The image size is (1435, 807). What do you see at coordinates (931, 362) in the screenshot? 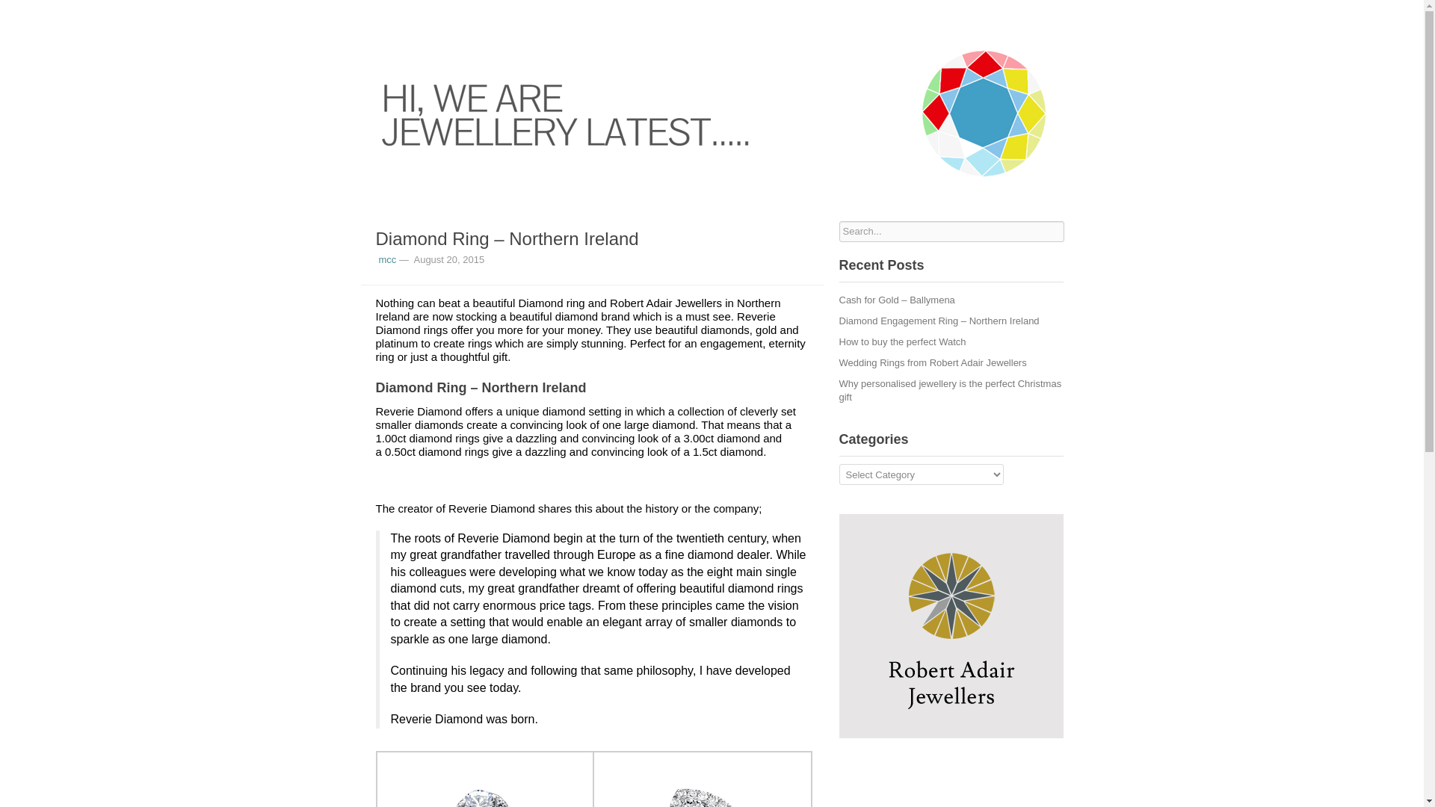
I see `Wedding Rings from Robert Adair Jewellers` at bounding box center [931, 362].